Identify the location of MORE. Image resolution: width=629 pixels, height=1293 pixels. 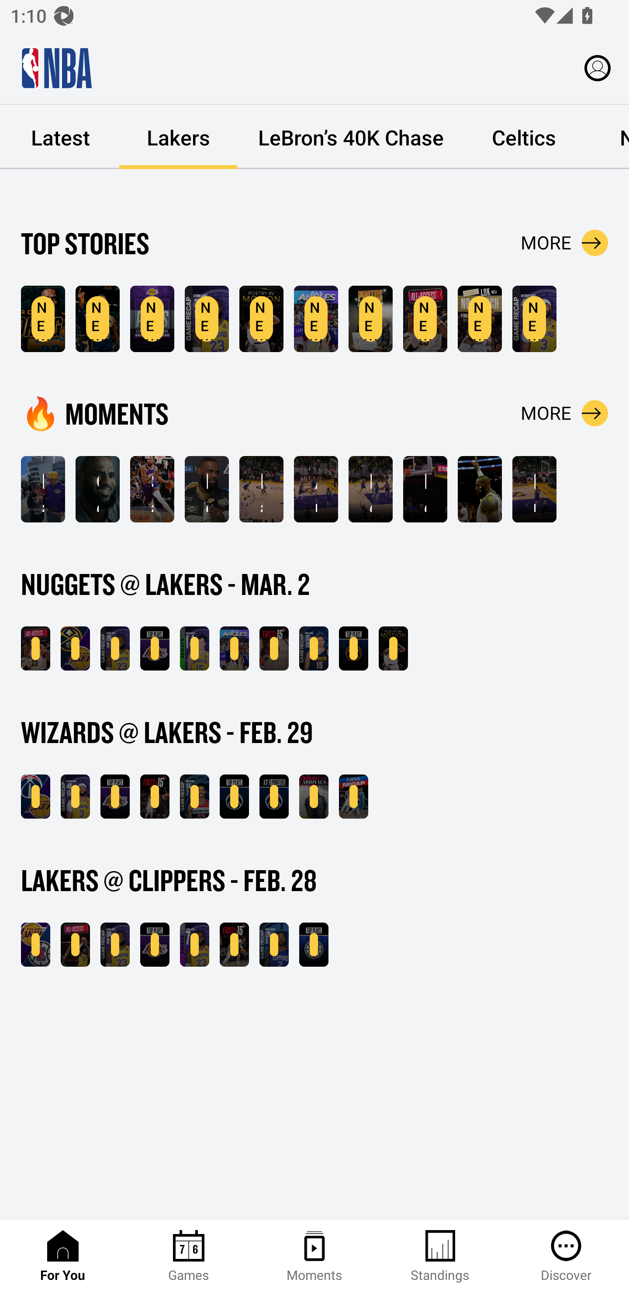
(564, 243).